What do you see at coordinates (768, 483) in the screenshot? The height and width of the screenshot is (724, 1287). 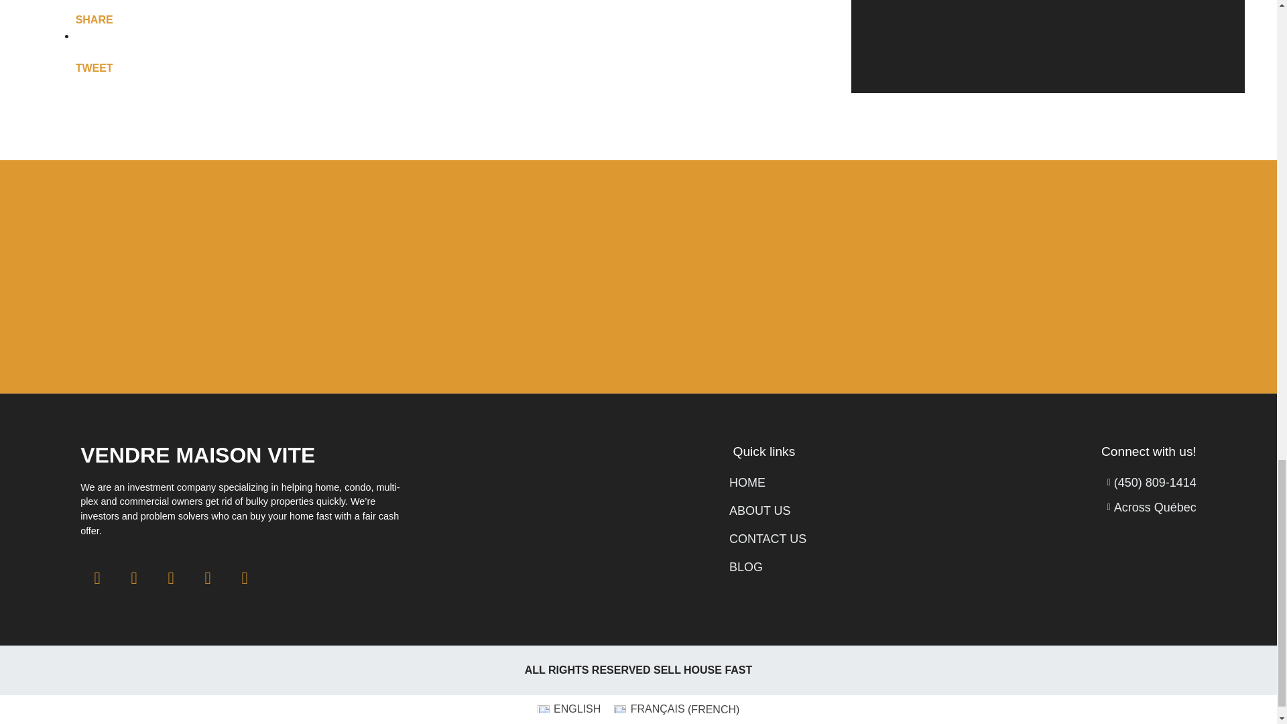 I see `HOME` at bounding box center [768, 483].